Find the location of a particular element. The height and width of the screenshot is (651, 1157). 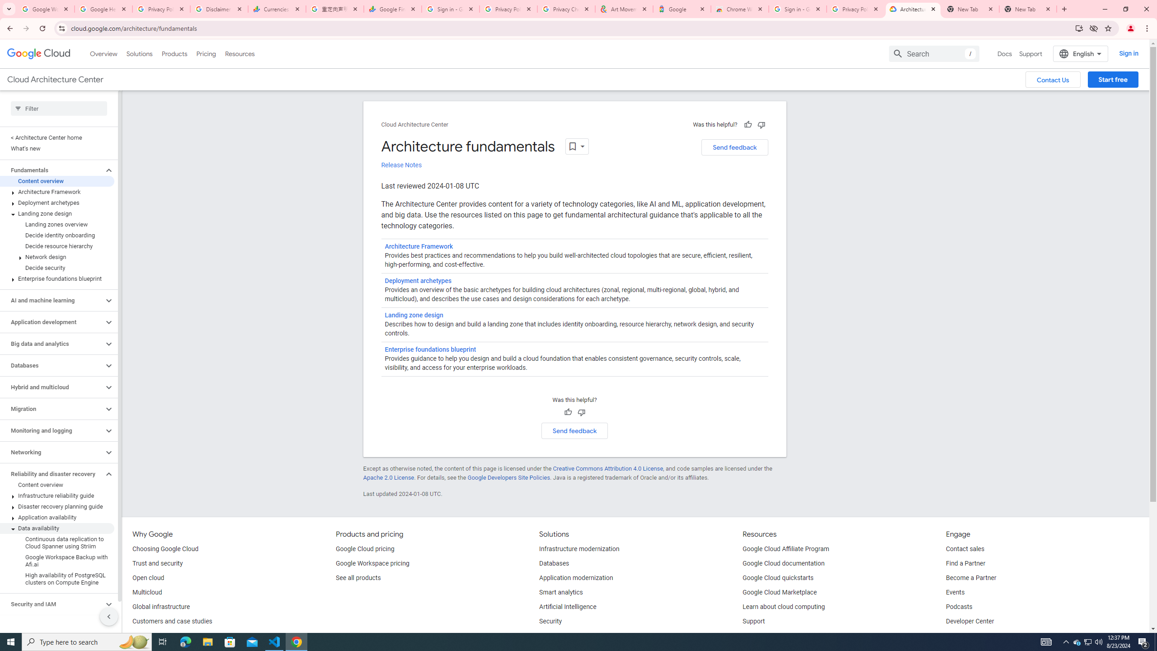

Developer Center is located at coordinates (970, 622).